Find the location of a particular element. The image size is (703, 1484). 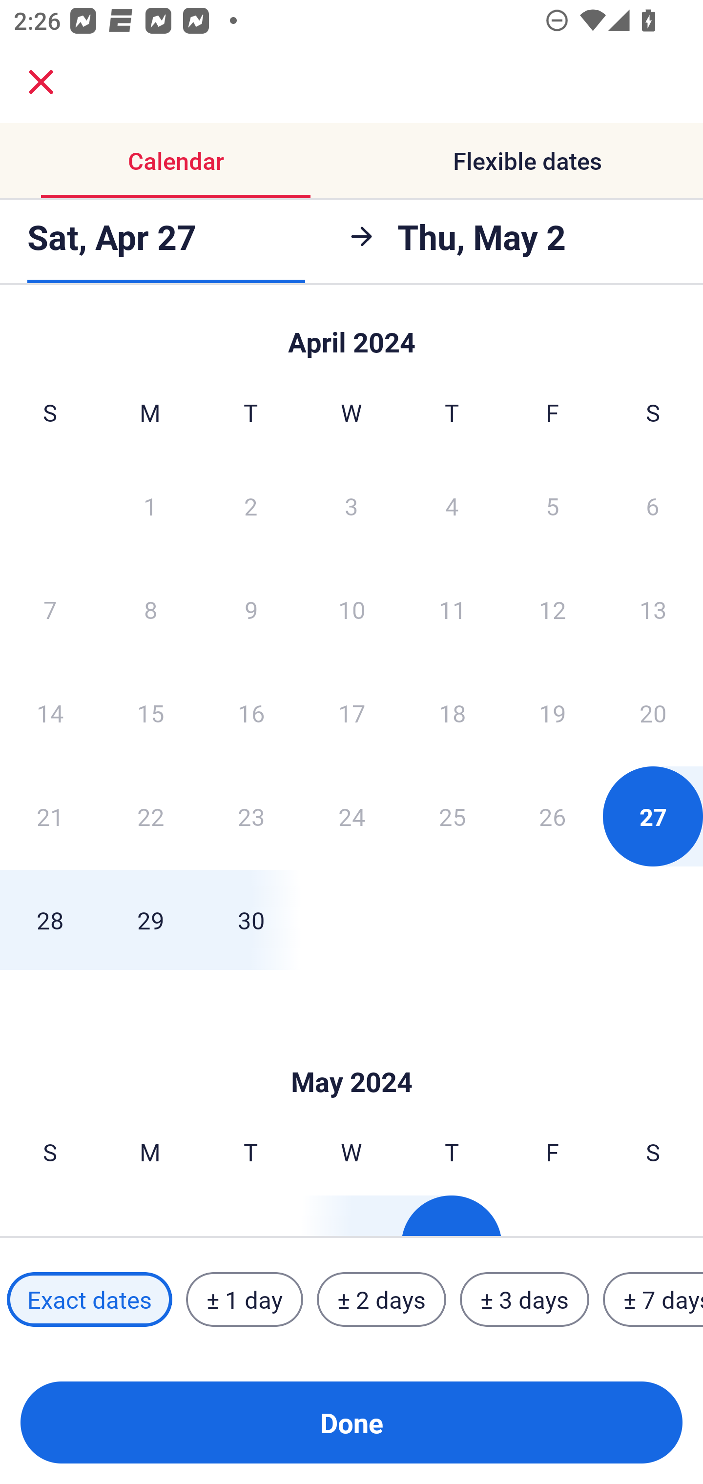

Skip to Done is located at coordinates (351, 1052).